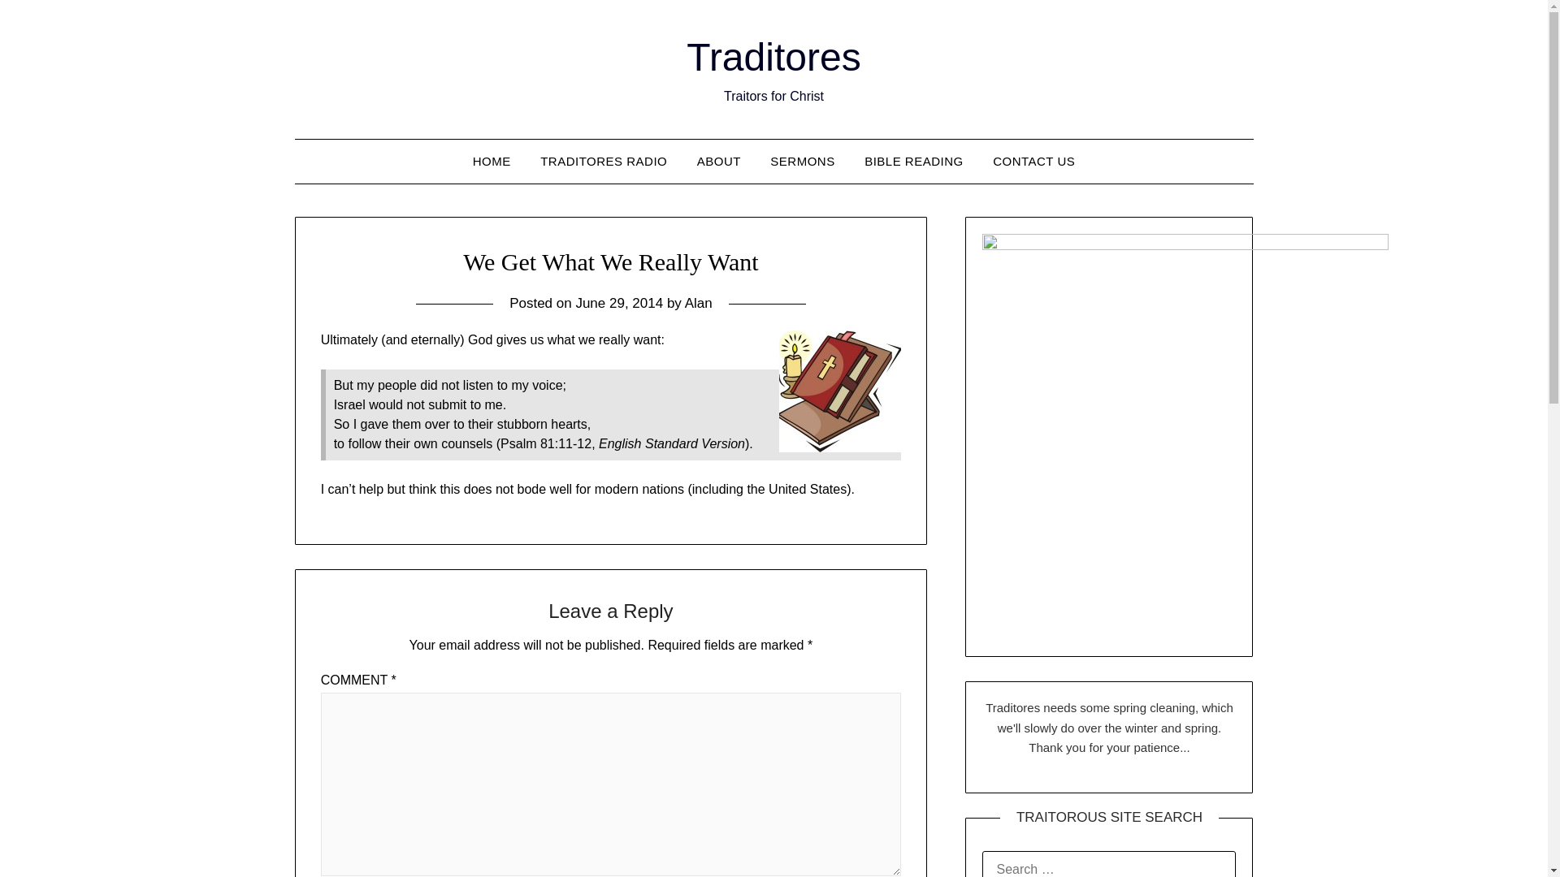 This screenshot has width=1560, height=877. What do you see at coordinates (1033, 161) in the screenshot?
I see `CONTACT US` at bounding box center [1033, 161].